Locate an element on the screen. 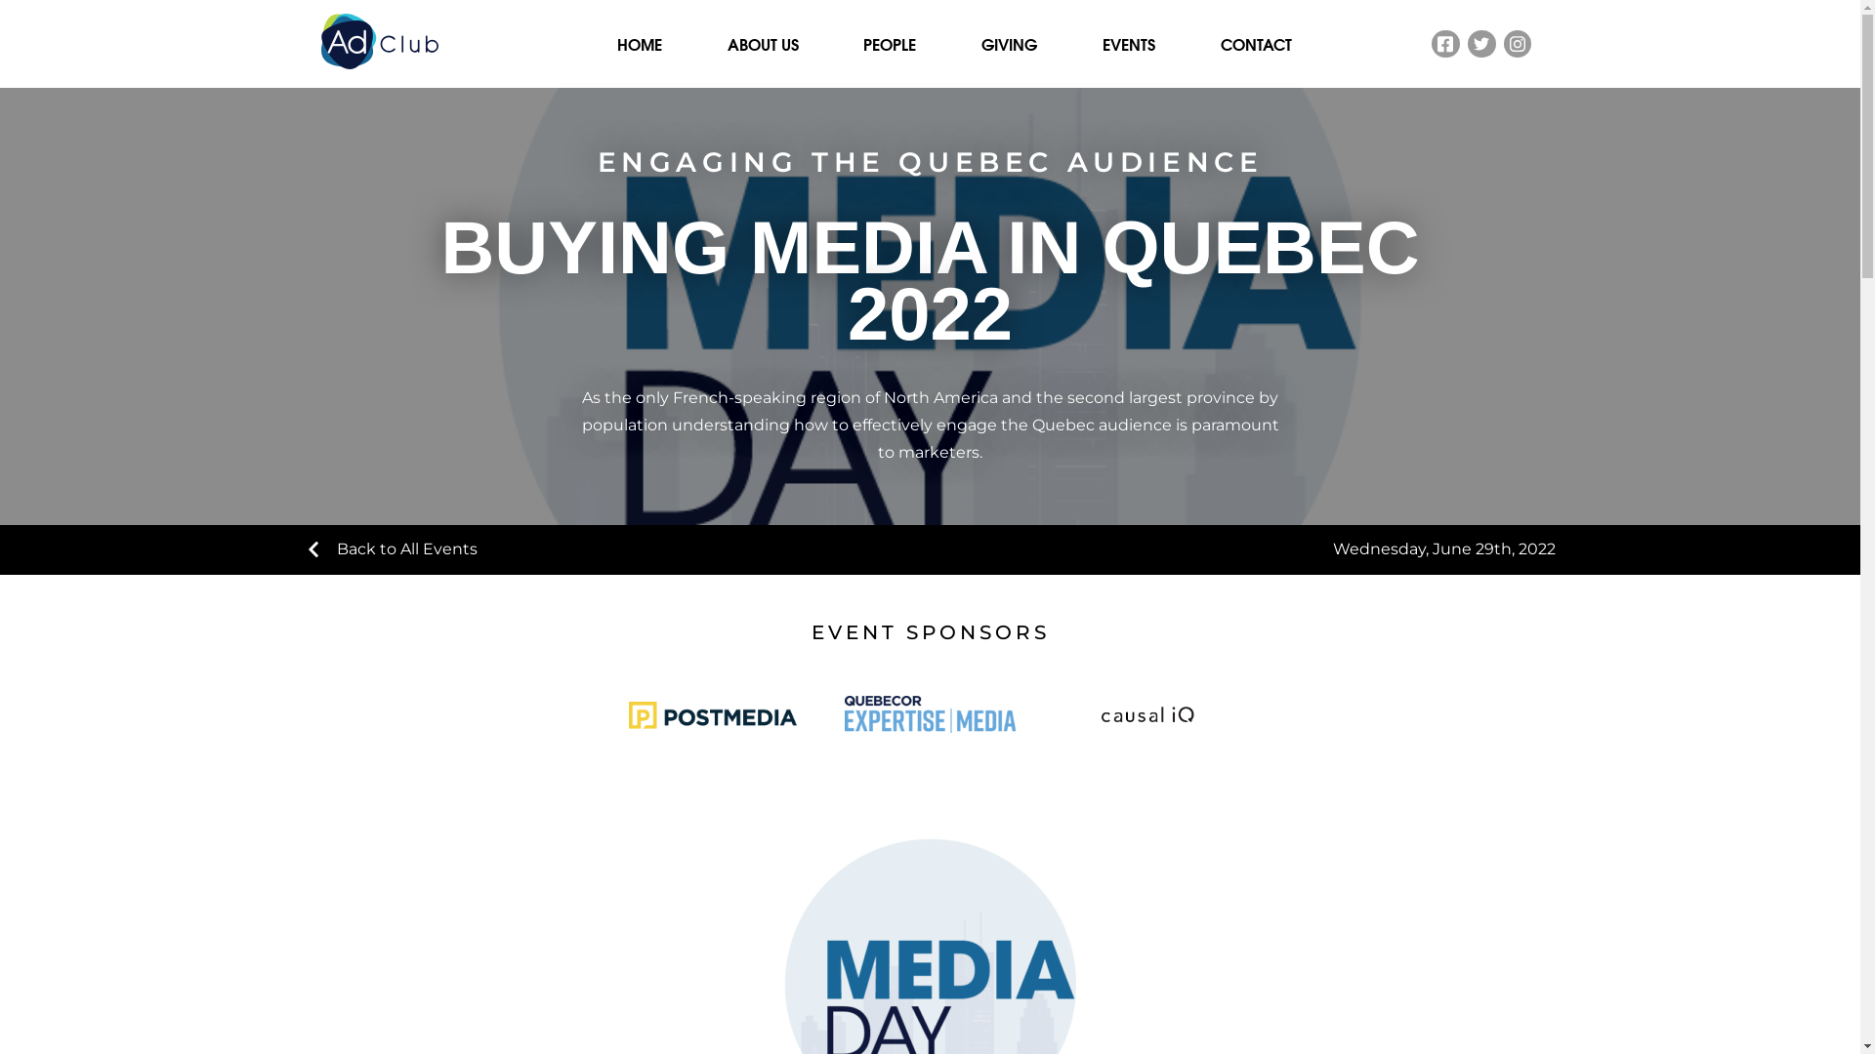 Image resolution: width=1875 pixels, height=1054 pixels. GIVING is located at coordinates (1010, 44).